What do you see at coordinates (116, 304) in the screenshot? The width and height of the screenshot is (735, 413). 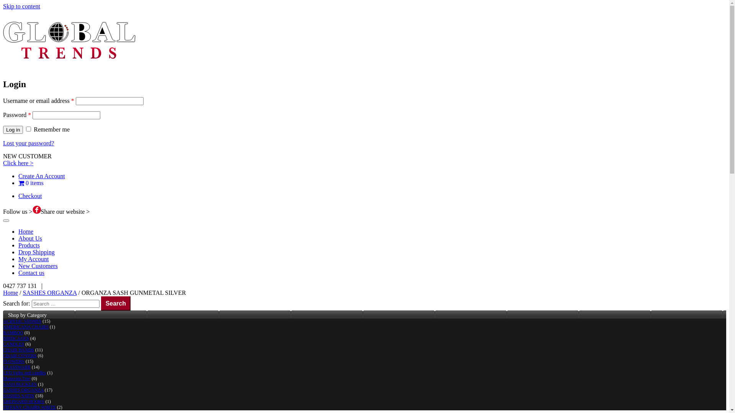 I see `Search` at bounding box center [116, 304].